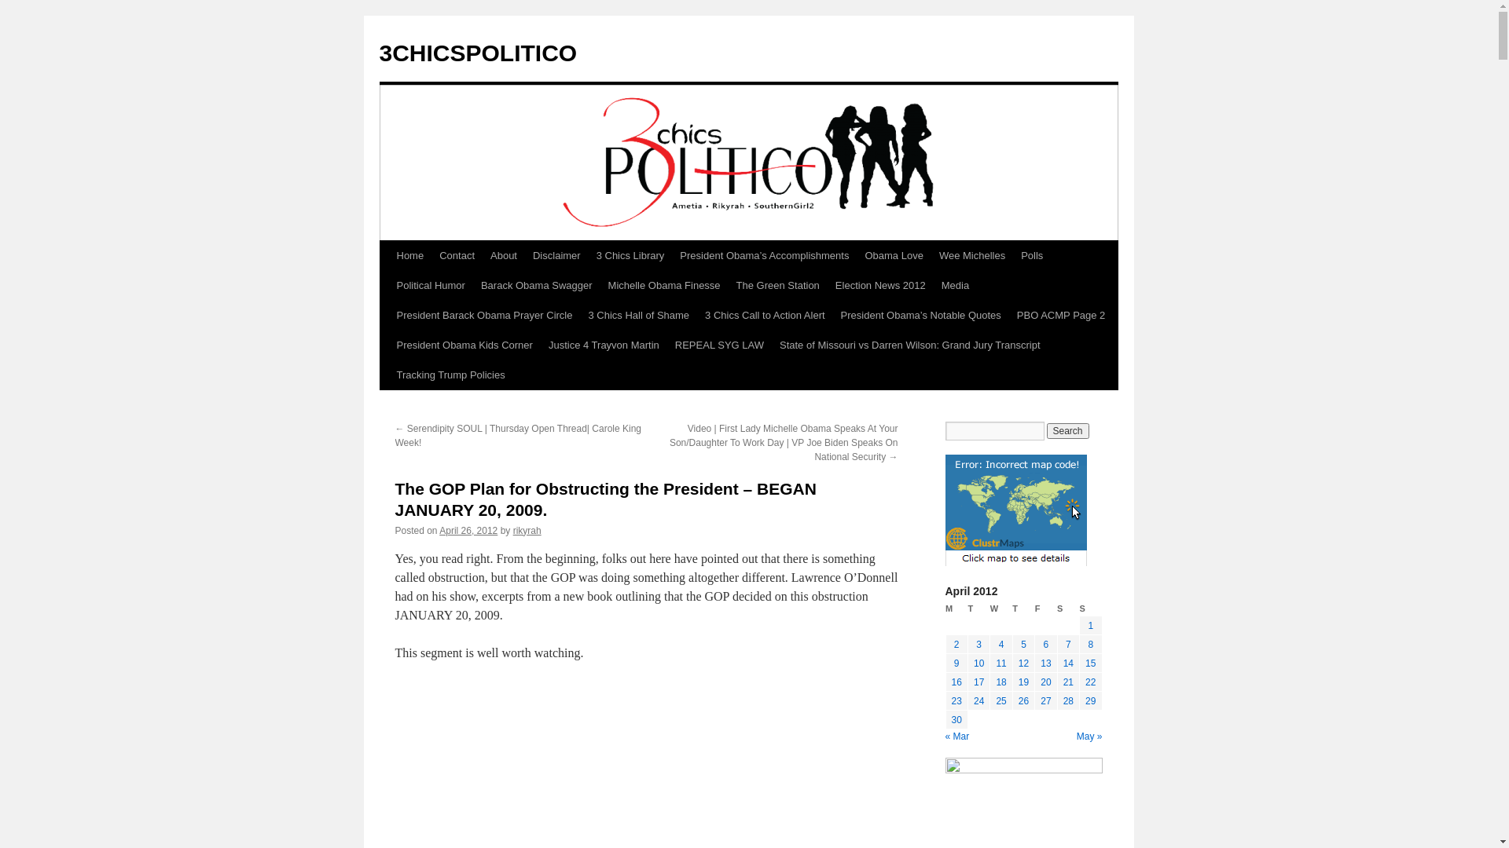 The image size is (1509, 848). I want to click on REPEAL SYG LAW, so click(720, 345).